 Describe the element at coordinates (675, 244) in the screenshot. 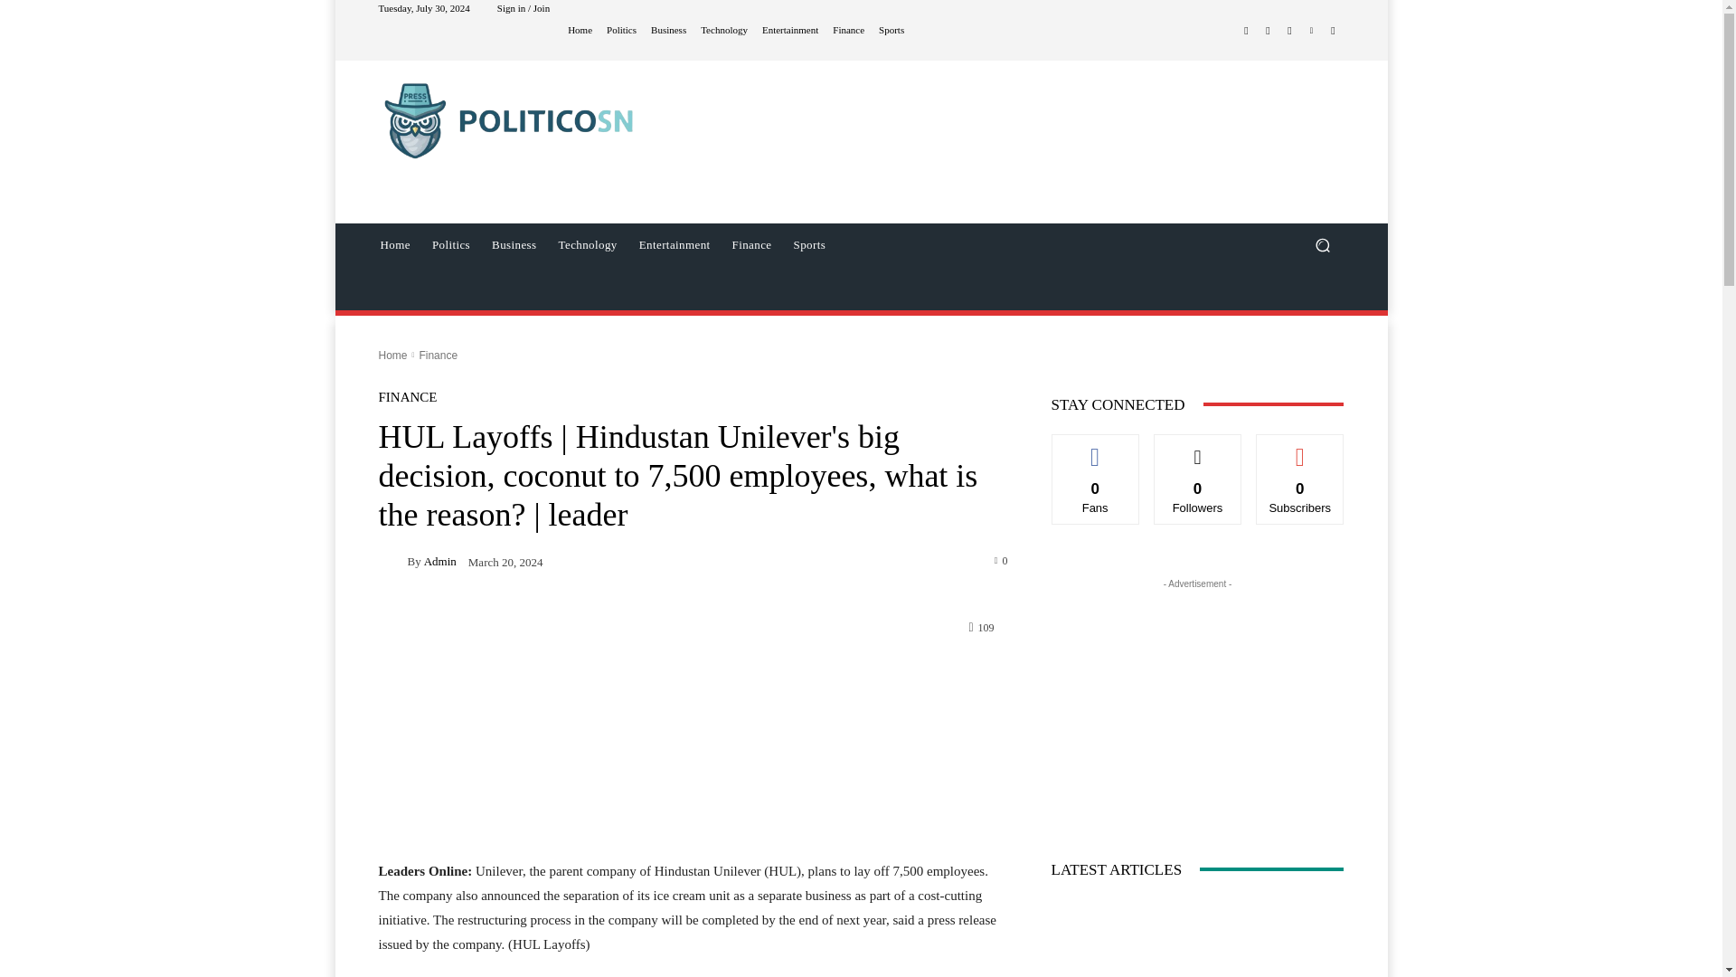

I see `Entertainment` at that location.